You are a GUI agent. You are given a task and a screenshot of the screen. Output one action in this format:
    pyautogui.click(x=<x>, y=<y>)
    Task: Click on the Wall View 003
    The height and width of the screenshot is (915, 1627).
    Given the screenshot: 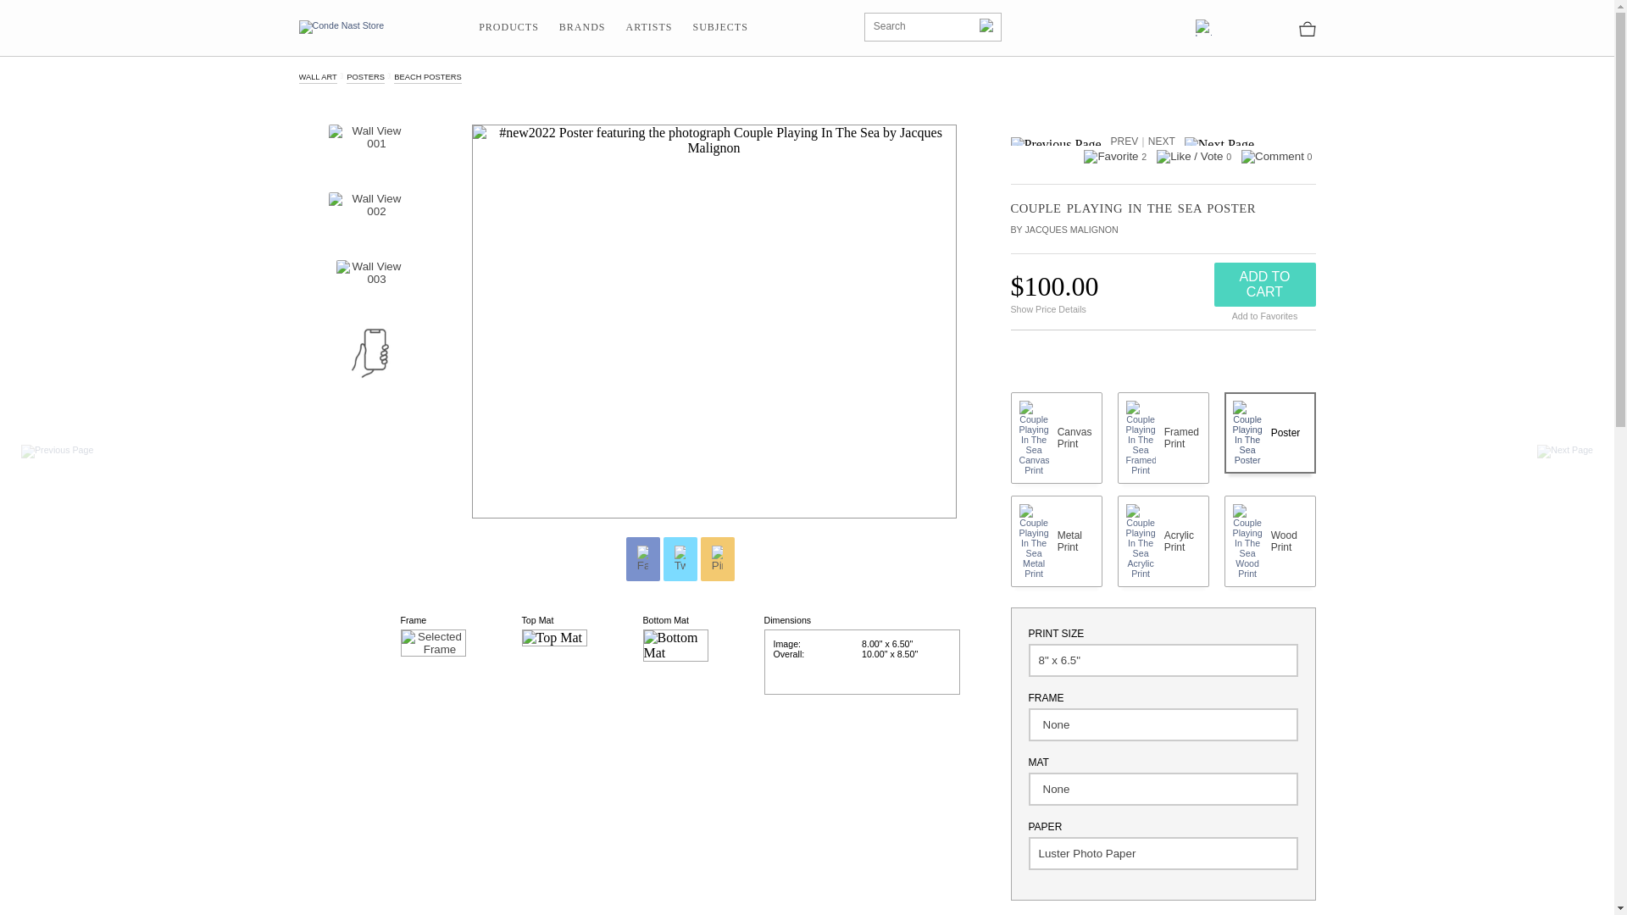 What is the action you would take?
    pyautogui.click(x=369, y=285)
    